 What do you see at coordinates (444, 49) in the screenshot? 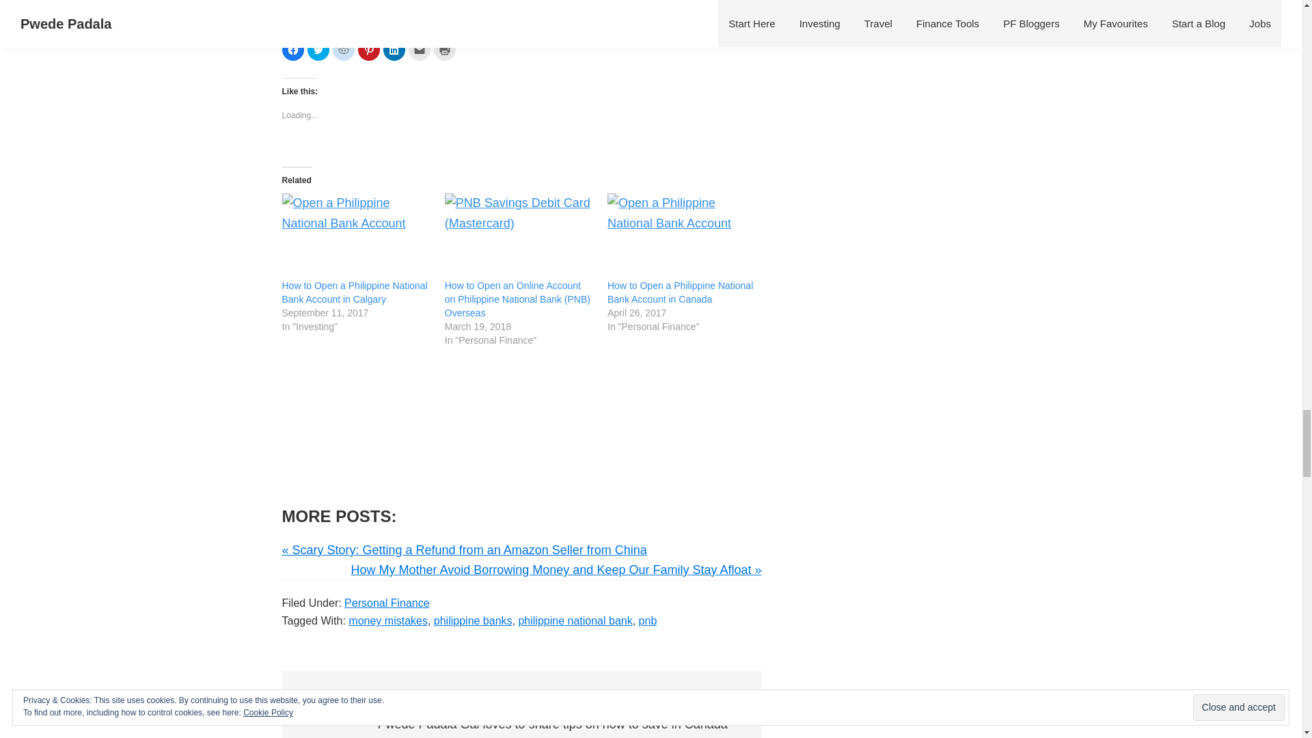
I see `Click to print` at bounding box center [444, 49].